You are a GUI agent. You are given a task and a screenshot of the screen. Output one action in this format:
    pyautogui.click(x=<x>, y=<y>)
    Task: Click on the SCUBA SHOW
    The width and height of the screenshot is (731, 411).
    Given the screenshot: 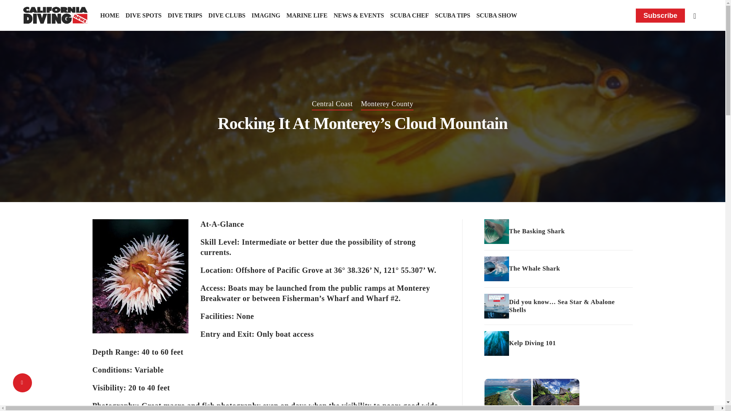 What is the action you would take?
    pyautogui.click(x=496, y=15)
    